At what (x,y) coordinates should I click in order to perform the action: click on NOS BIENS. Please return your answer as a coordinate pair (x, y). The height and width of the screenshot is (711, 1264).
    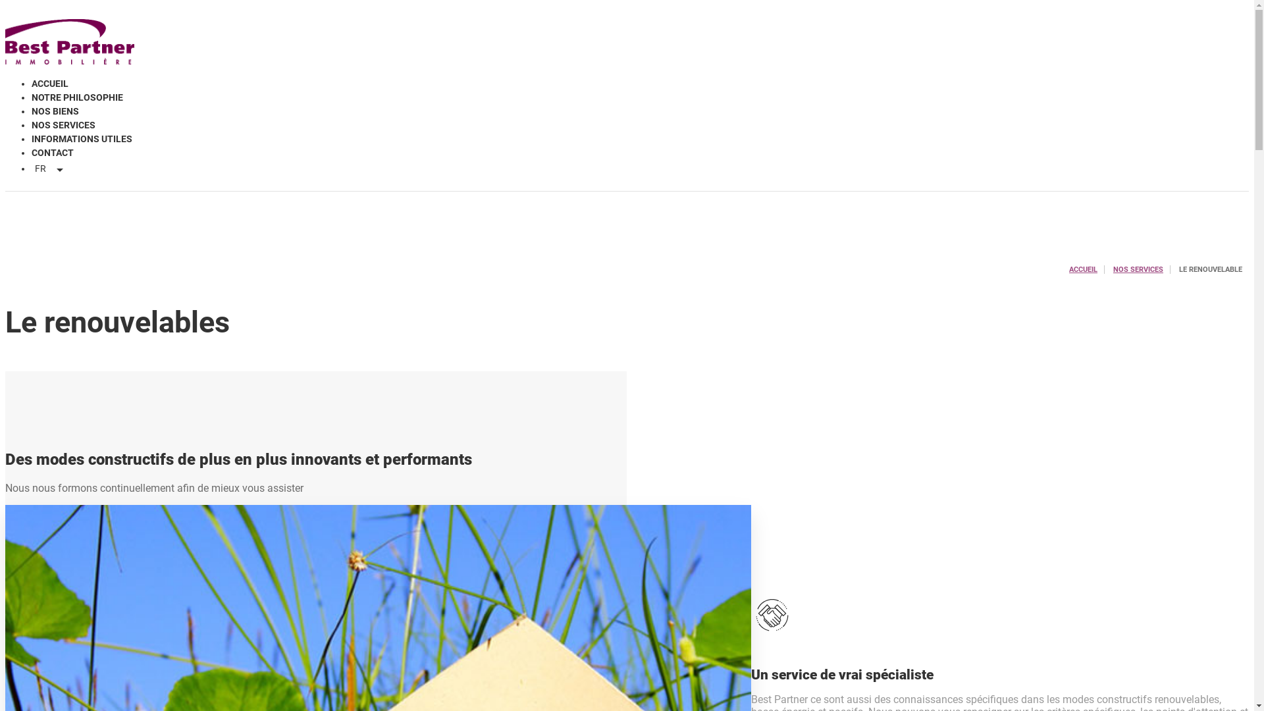
    Looking at the image, I should click on (636, 112).